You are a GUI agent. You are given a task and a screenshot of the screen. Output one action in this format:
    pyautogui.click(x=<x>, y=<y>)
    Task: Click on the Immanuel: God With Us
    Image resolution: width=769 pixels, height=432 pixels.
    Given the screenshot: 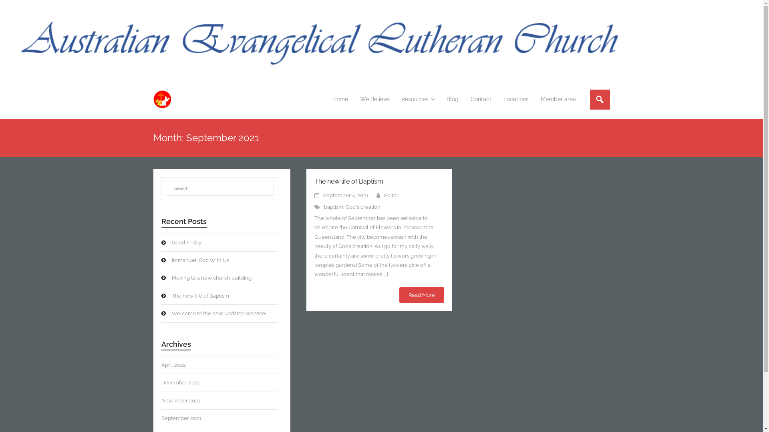 What is the action you would take?
    pyautogui.click(x=195, y=260)
    